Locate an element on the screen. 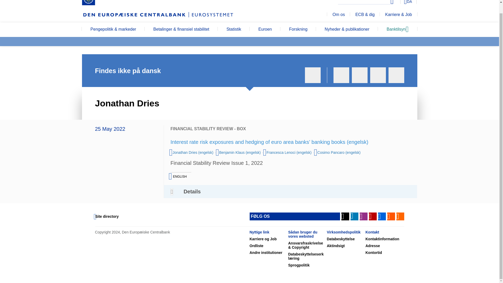 This screenshot has width=503, height=283. Select language is located at coordinates (398, 3).